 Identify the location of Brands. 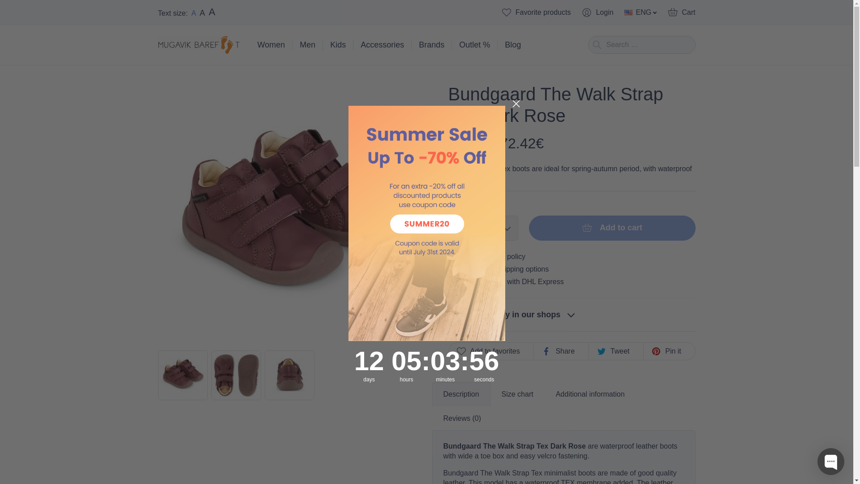
(432, 45).